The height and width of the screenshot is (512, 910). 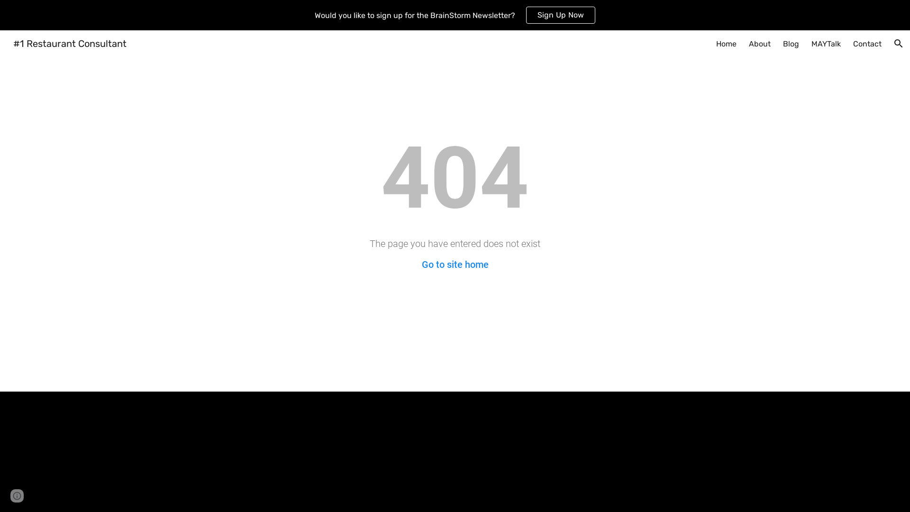 What do you see at coordinates (455, 265) in the screenshot?
I see `Go to site home` at bounding box center [455, 265].